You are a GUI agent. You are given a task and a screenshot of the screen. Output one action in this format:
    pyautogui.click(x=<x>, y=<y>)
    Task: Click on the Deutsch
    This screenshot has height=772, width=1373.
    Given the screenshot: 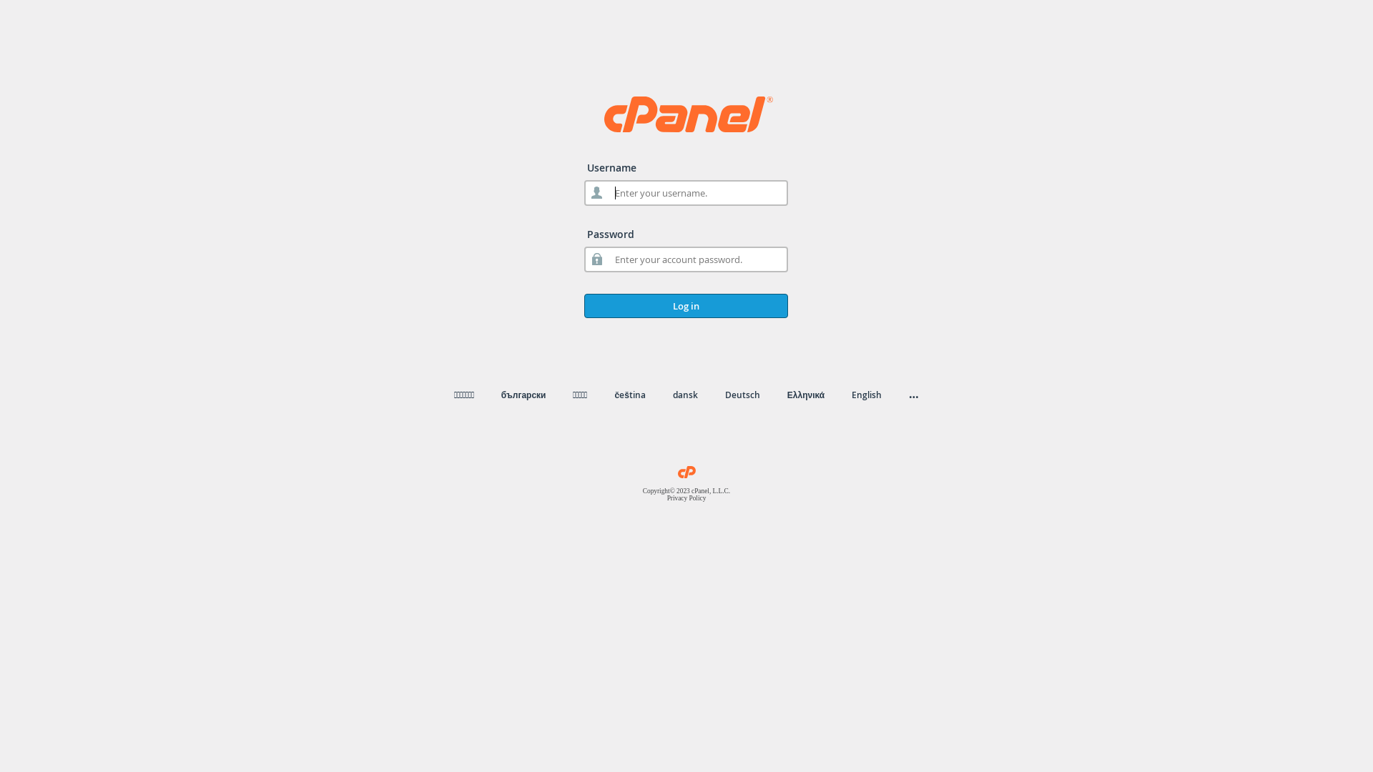 What is the action you would take?
    pyautogui.click(x=742, y=395)
    